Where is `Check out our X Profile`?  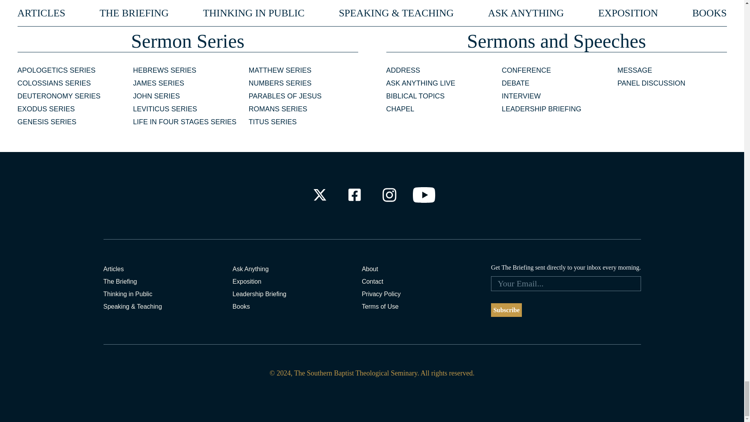
Check out our X Profile is located at coordinates (320, 195).